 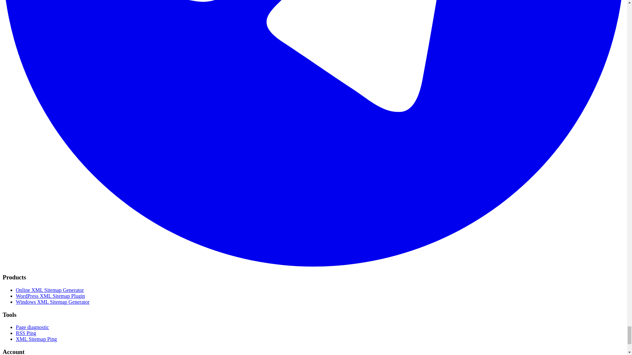 I want to click on WordPress XML Sitemap Plugin, so click(x=50, y=296).